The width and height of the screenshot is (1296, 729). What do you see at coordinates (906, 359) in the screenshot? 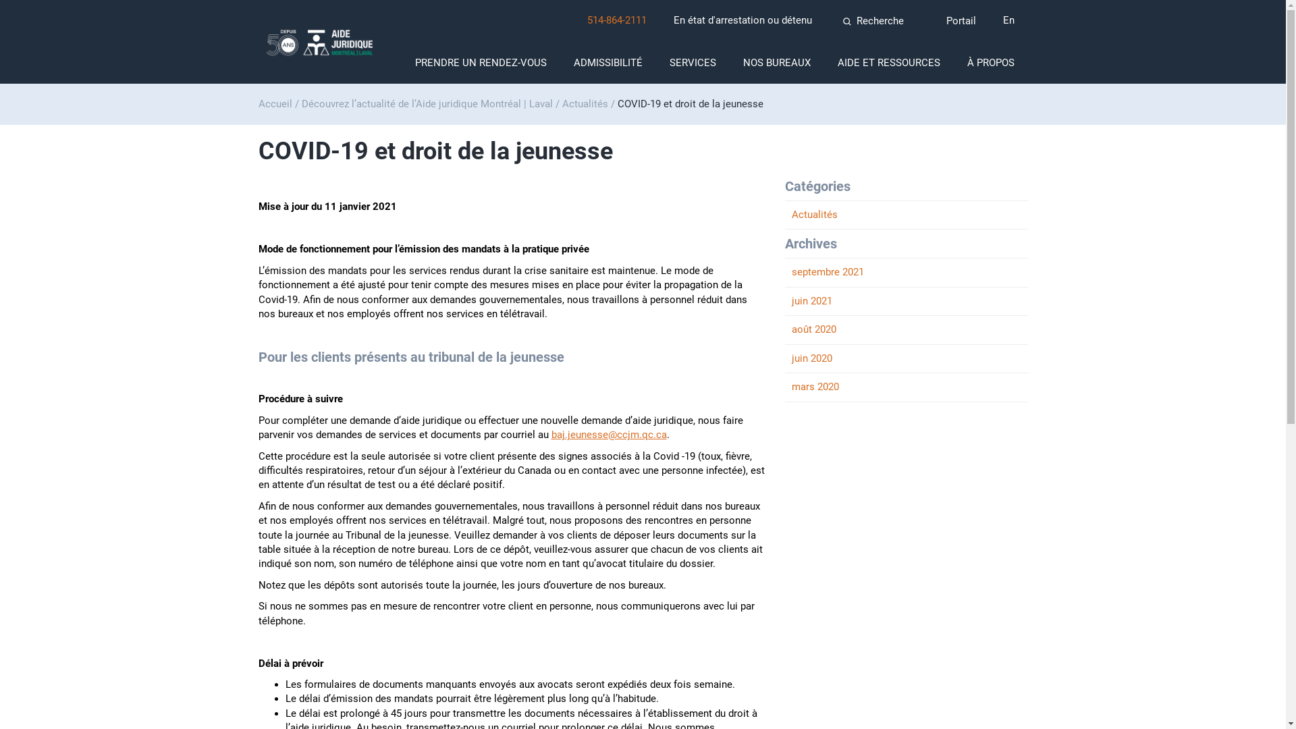
I see `juin 2020` at bounding box center [906, 359].